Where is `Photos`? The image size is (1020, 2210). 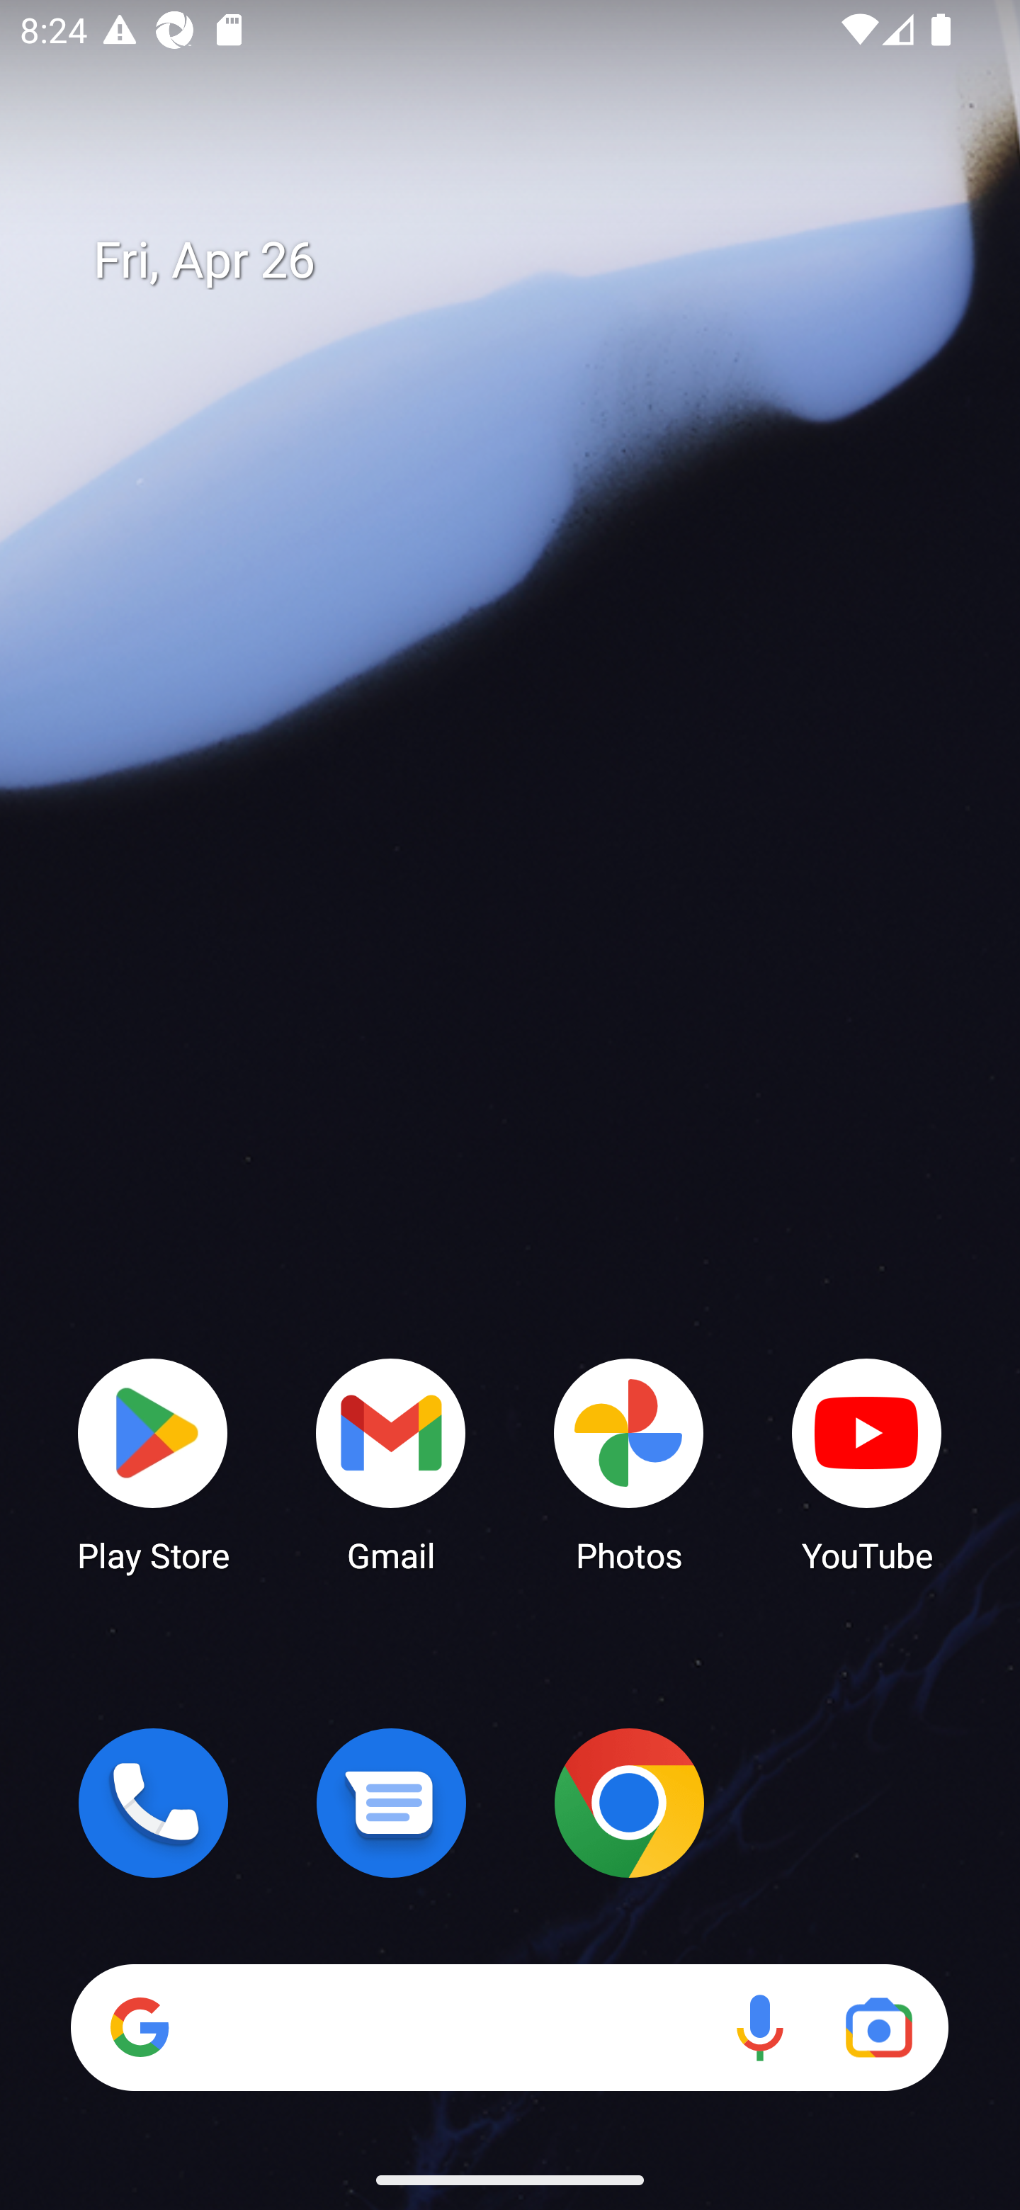
Photos is located at coordinates (629, 1463).